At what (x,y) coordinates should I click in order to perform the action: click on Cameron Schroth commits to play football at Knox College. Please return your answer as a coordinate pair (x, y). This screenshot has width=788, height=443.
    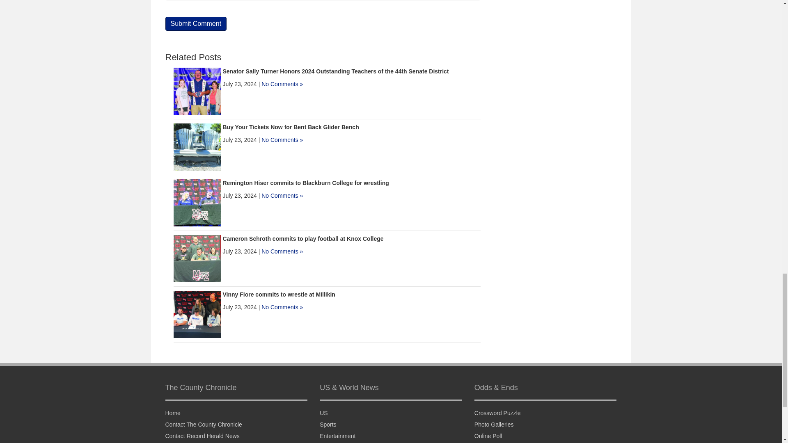
    Looking at the image, I should click on (197, 258).